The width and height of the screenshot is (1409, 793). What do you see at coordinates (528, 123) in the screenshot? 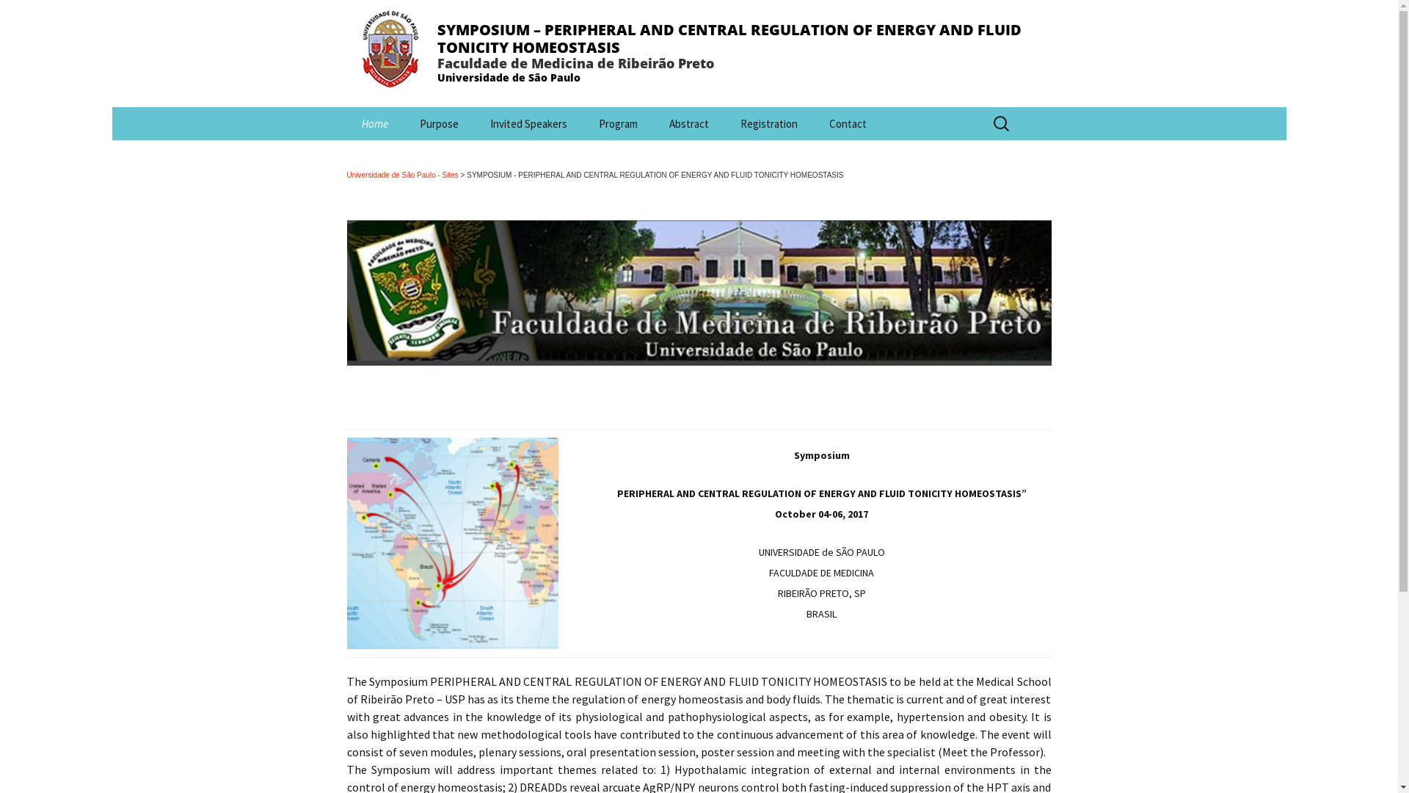
I see `Invited Speakers` at bounding box center [528, 123].